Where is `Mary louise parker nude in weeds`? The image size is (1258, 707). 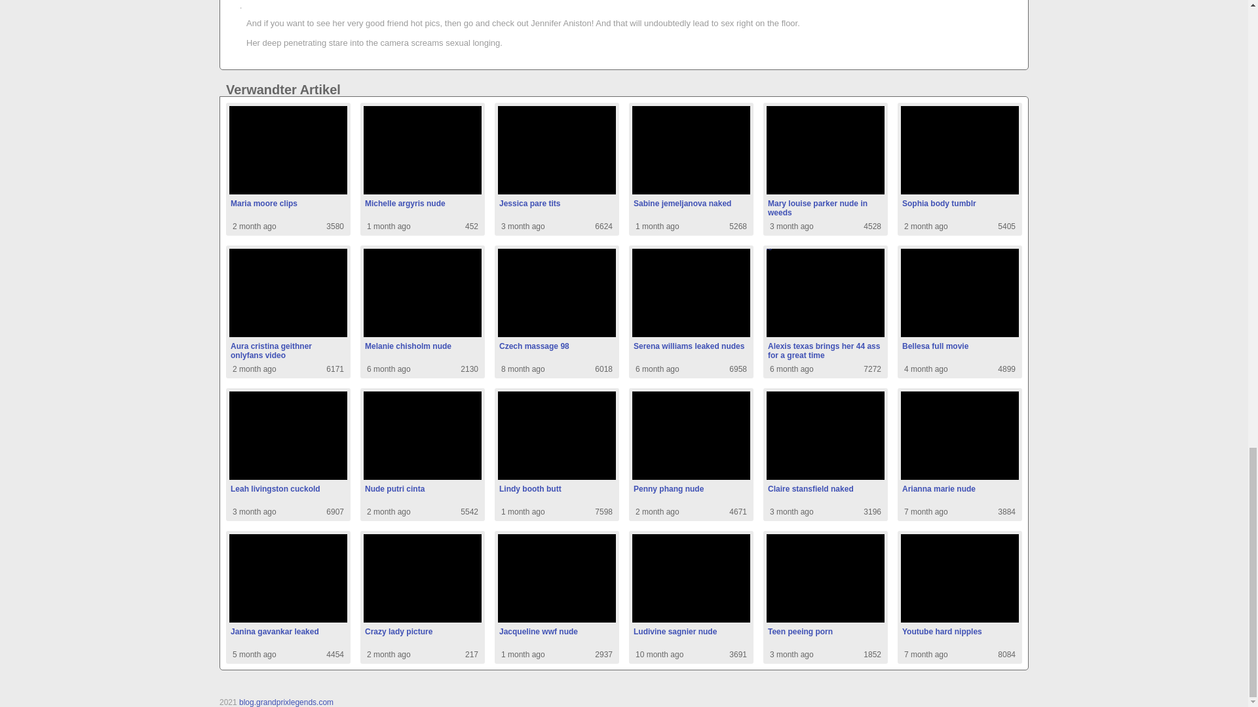 Mary louise parker nude in weeds is located at coordinates (691, 312).